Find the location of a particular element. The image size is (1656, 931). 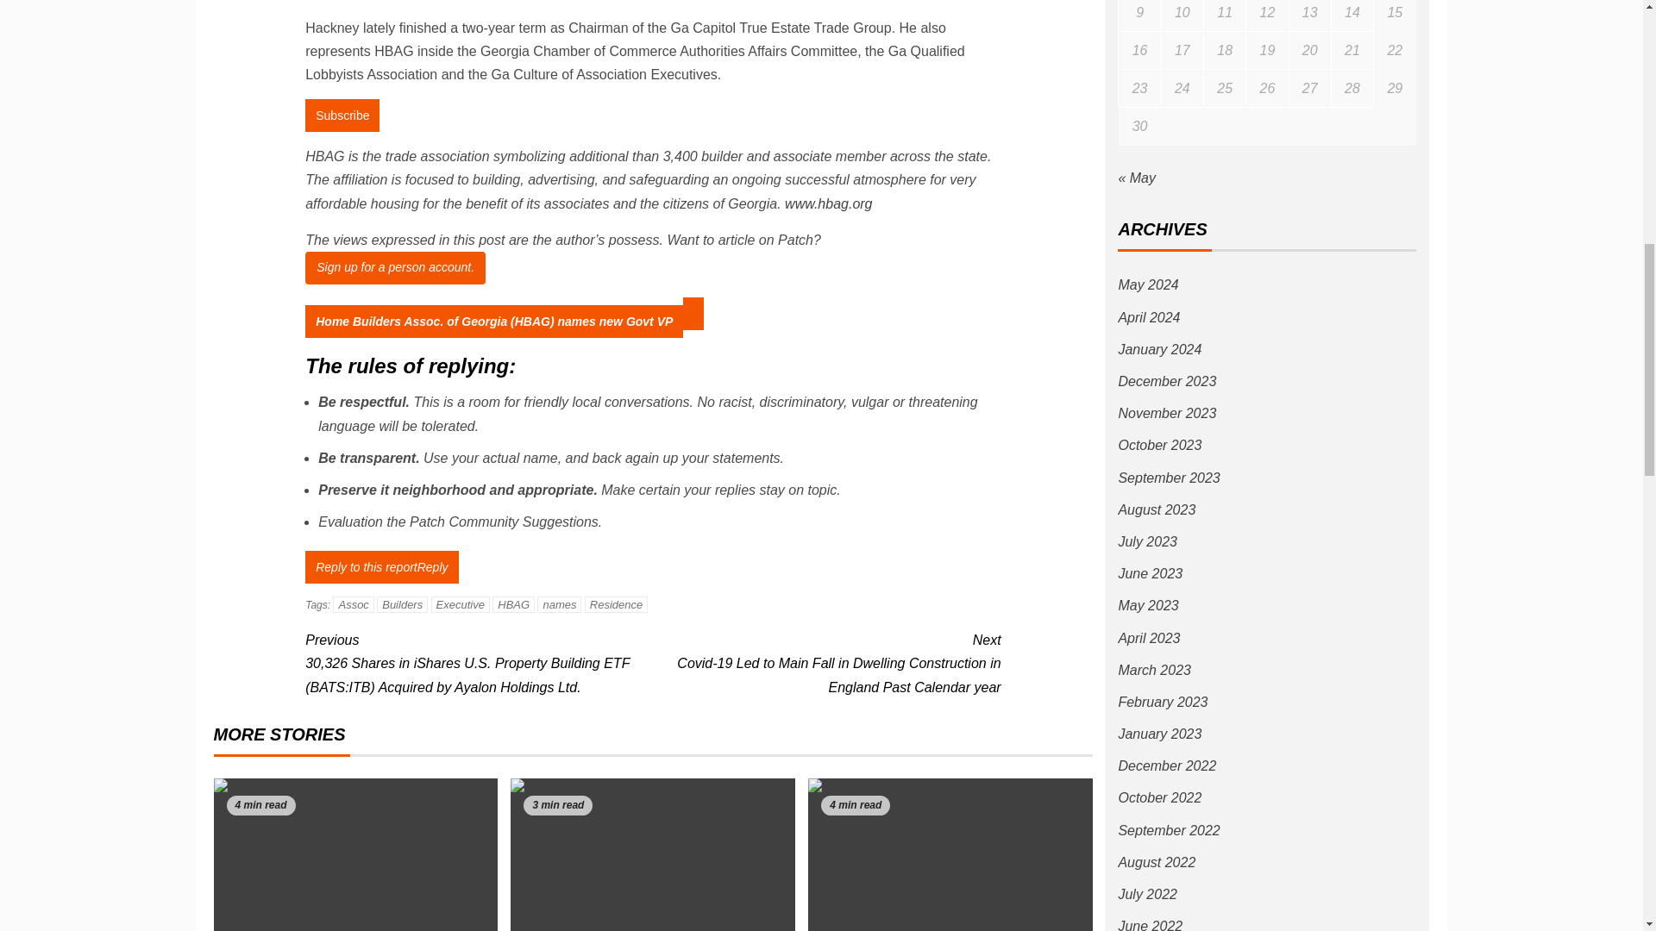

names is located at coordinates (559, 604).